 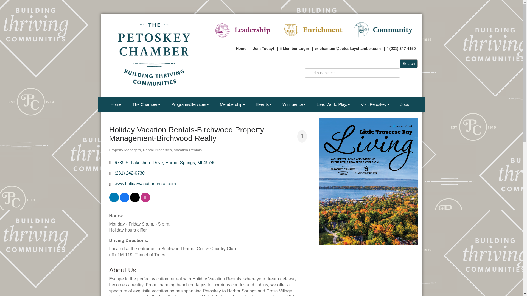 I want to click on View on LinkedIn, so click(x=114, y=201).